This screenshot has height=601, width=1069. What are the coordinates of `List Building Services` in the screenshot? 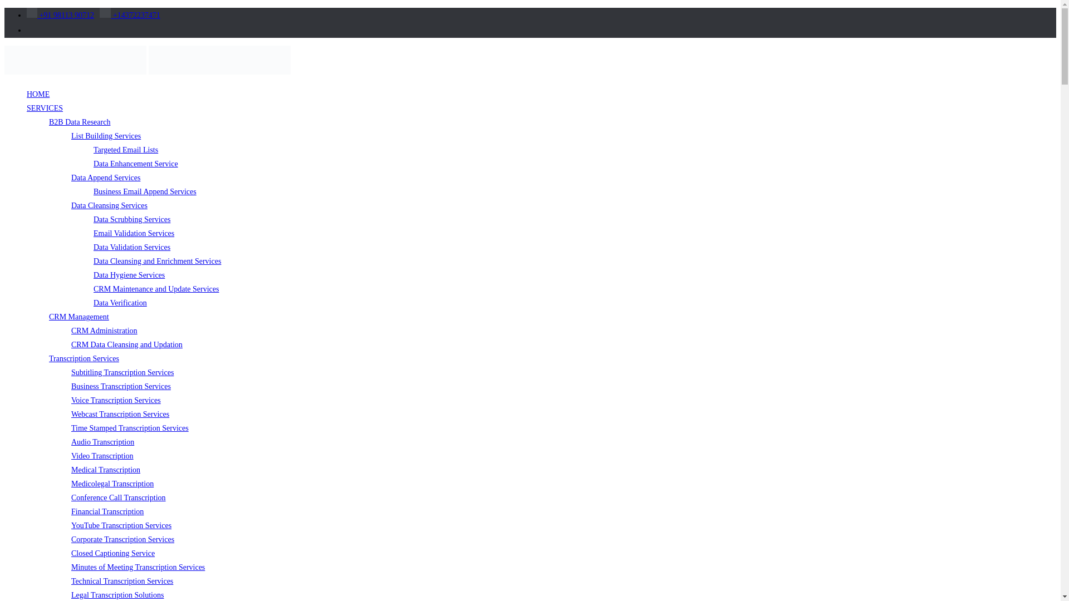 It's located at (106, 136).